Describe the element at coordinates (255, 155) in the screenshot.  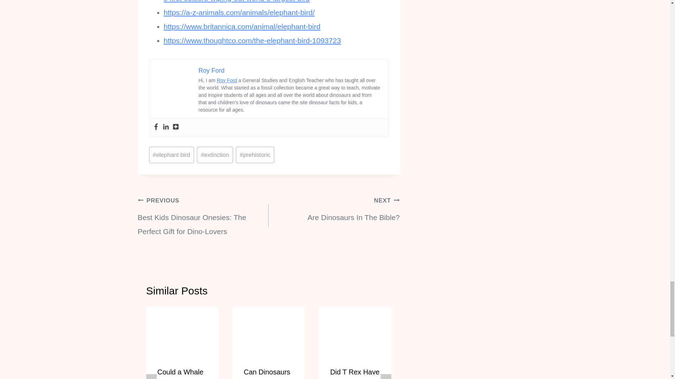
I see `prehistoric` at that location.